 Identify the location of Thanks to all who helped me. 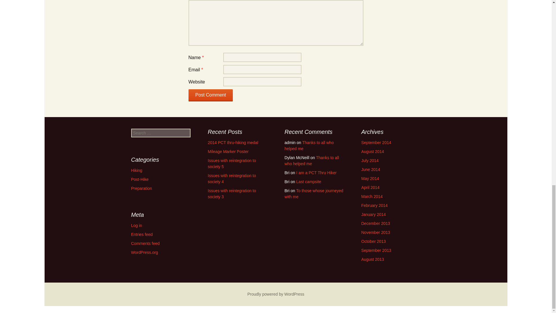
(311, 161).